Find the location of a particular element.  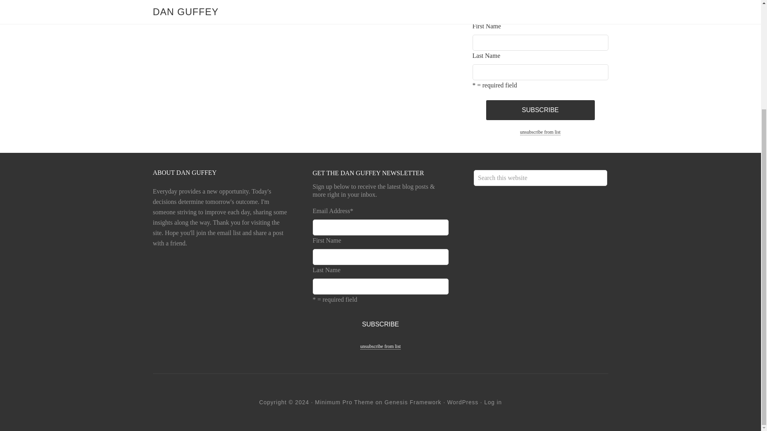

Subscribe is located at coordinates (540, 110).